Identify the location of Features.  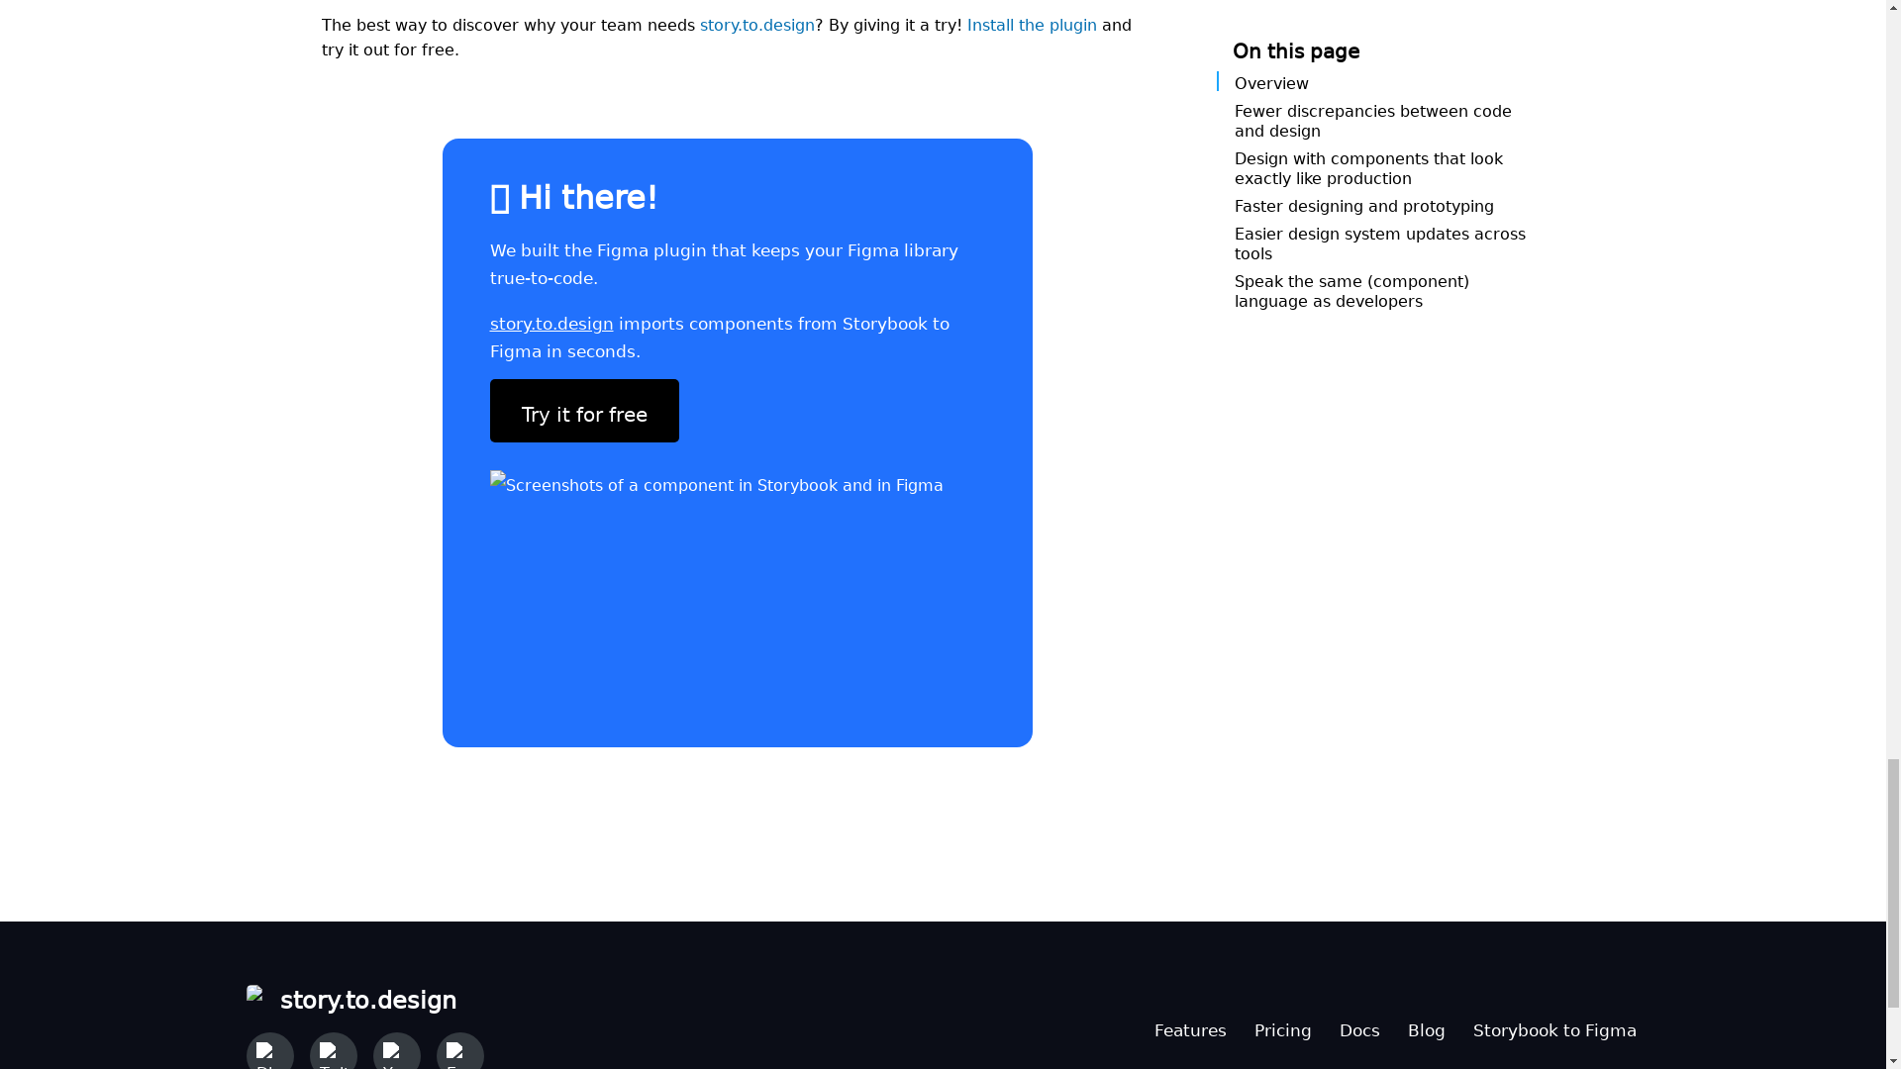
(1190, 1025).